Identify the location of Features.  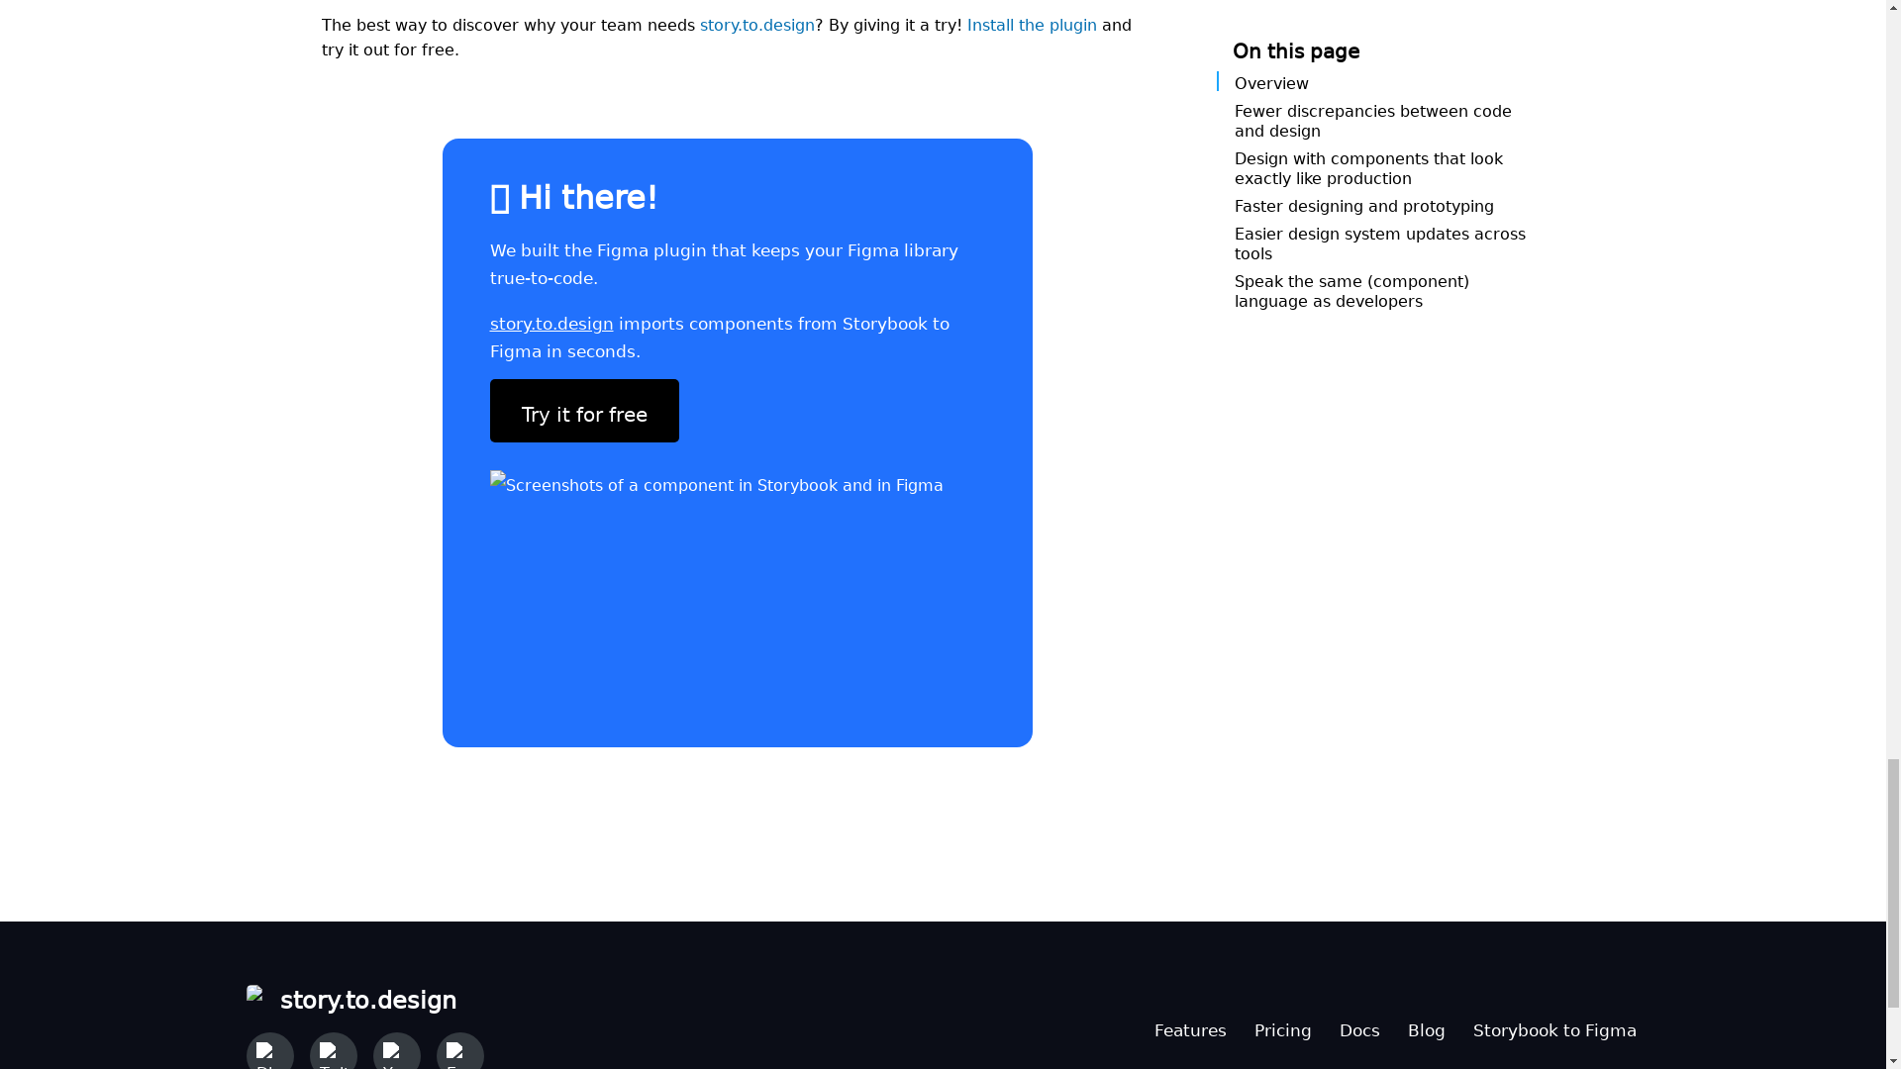
(1190, 1025).